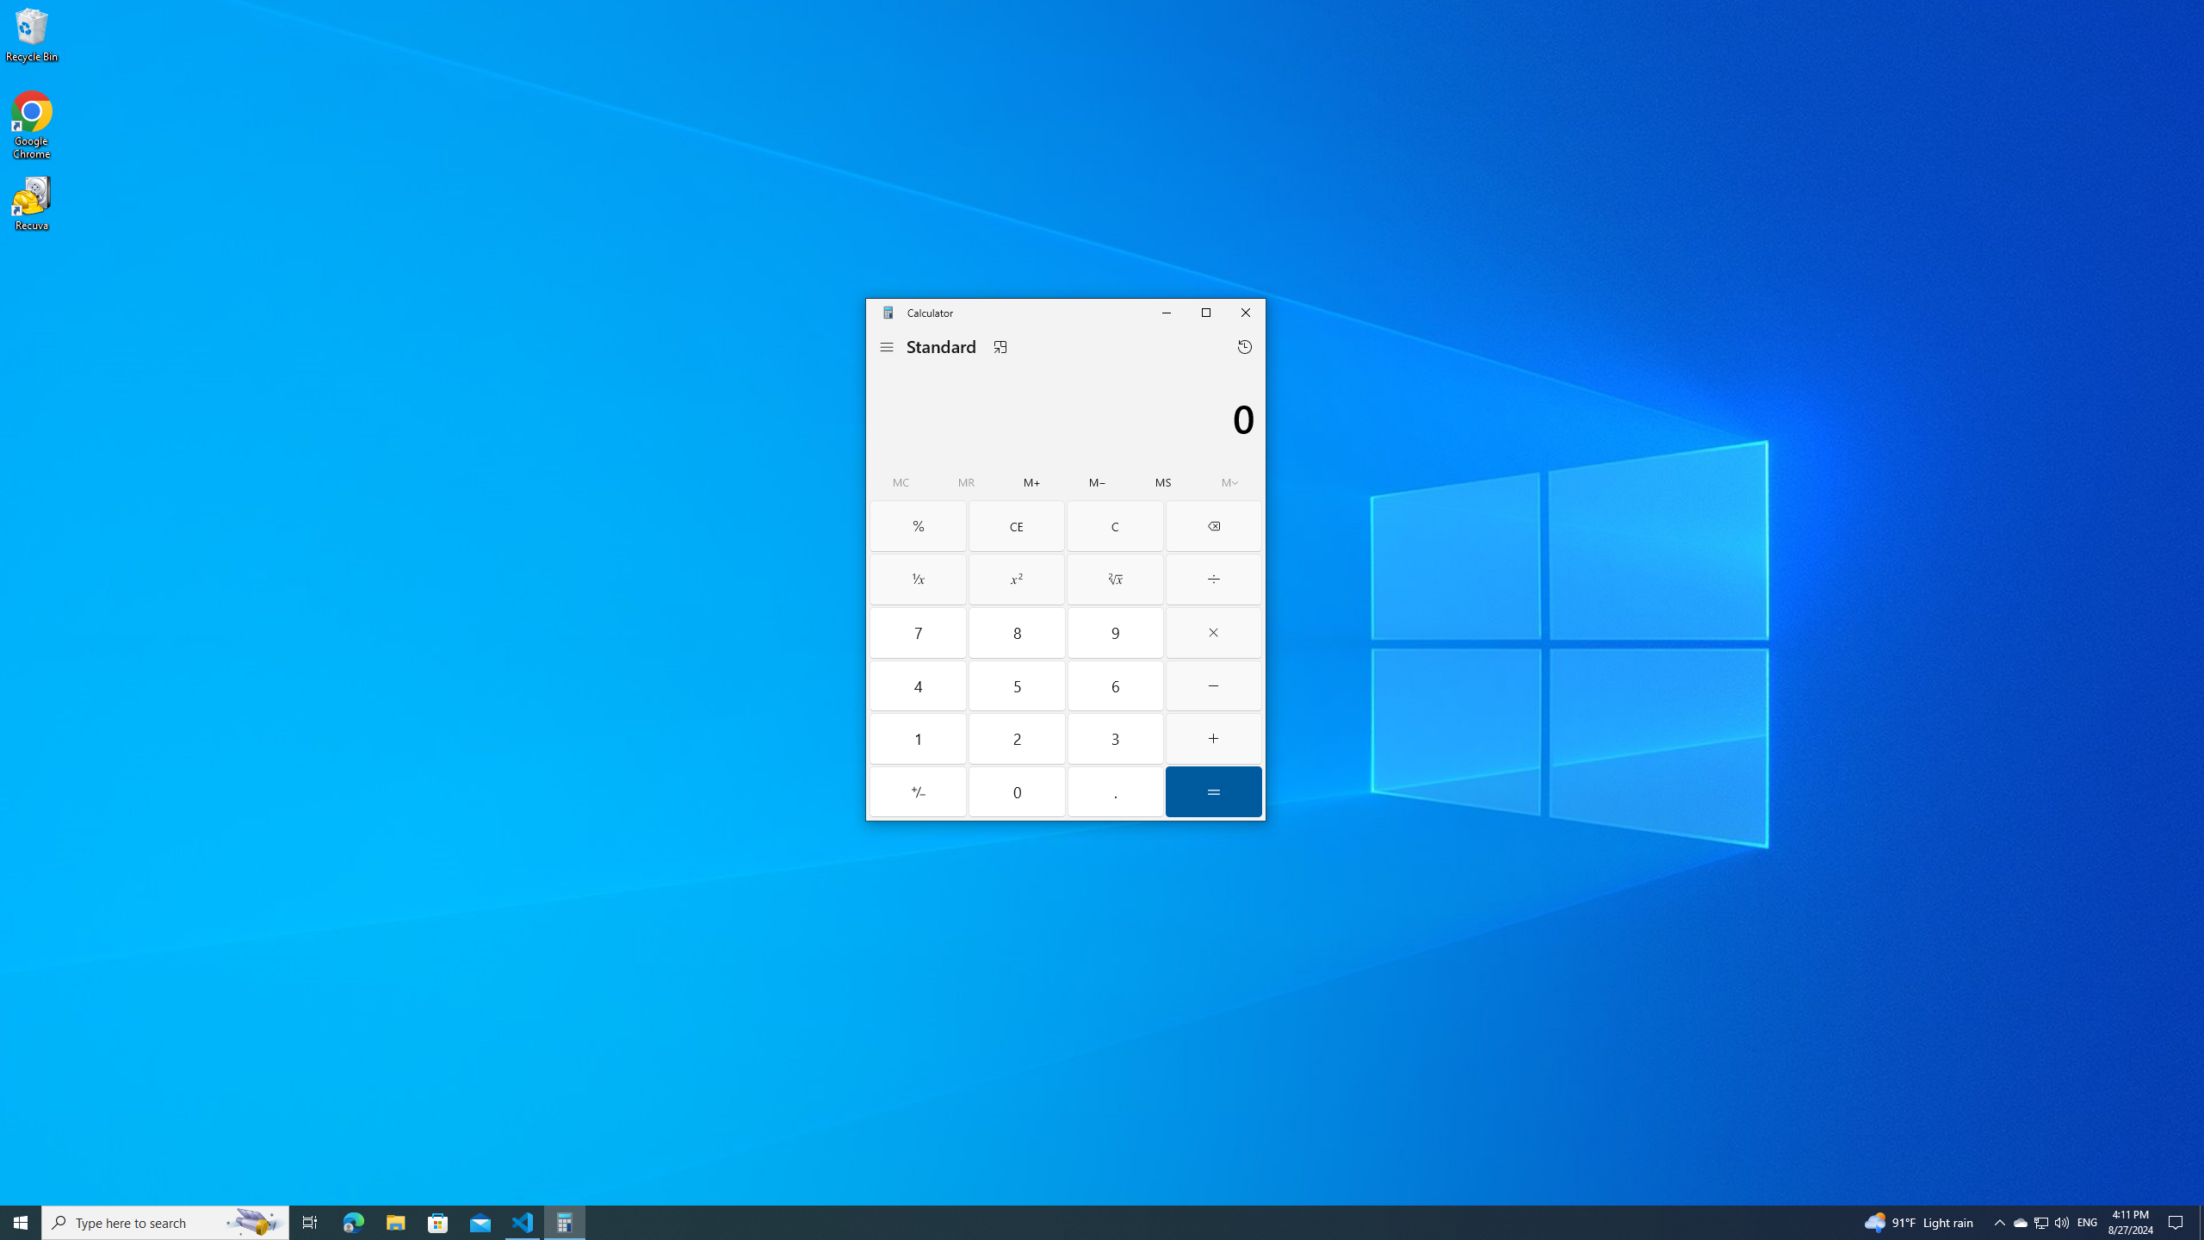 The image size is (2204, 1240). I want to click on Microsoft Store, so click(438, 1223).